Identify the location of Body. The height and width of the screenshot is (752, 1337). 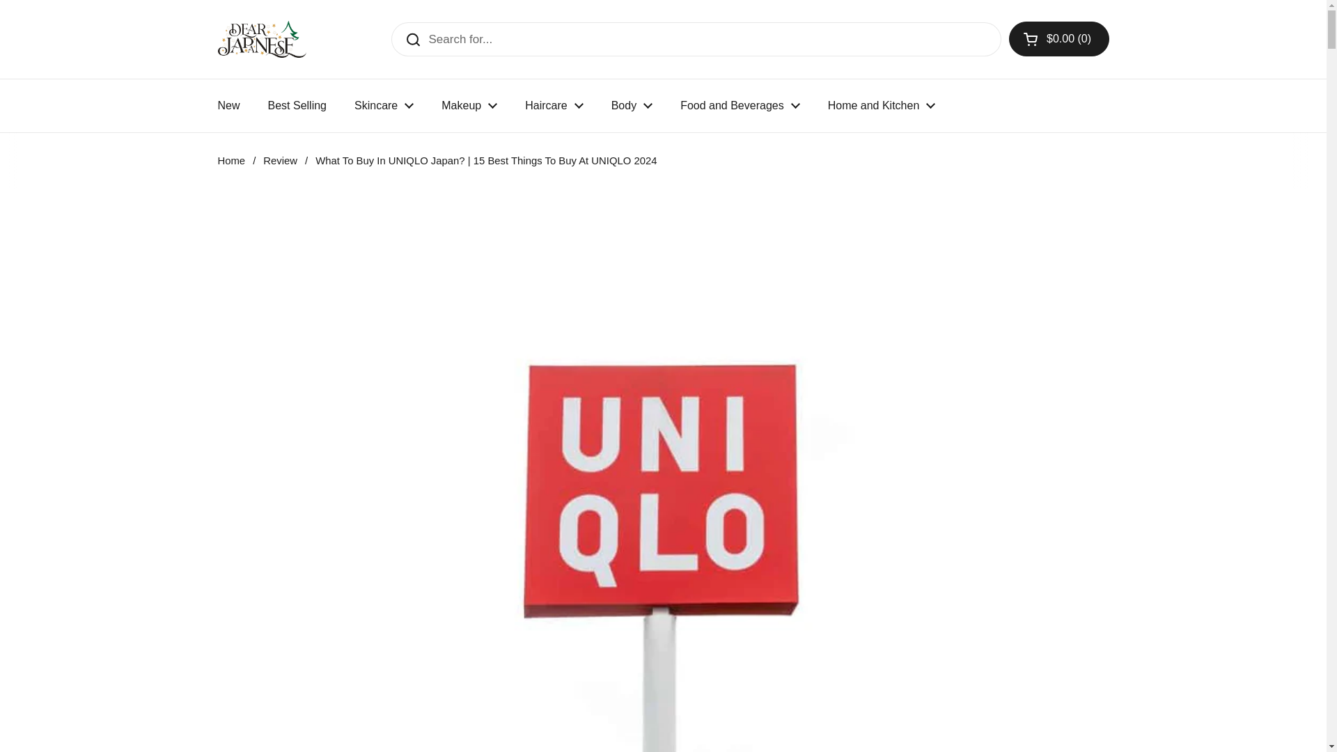
(632, 105).